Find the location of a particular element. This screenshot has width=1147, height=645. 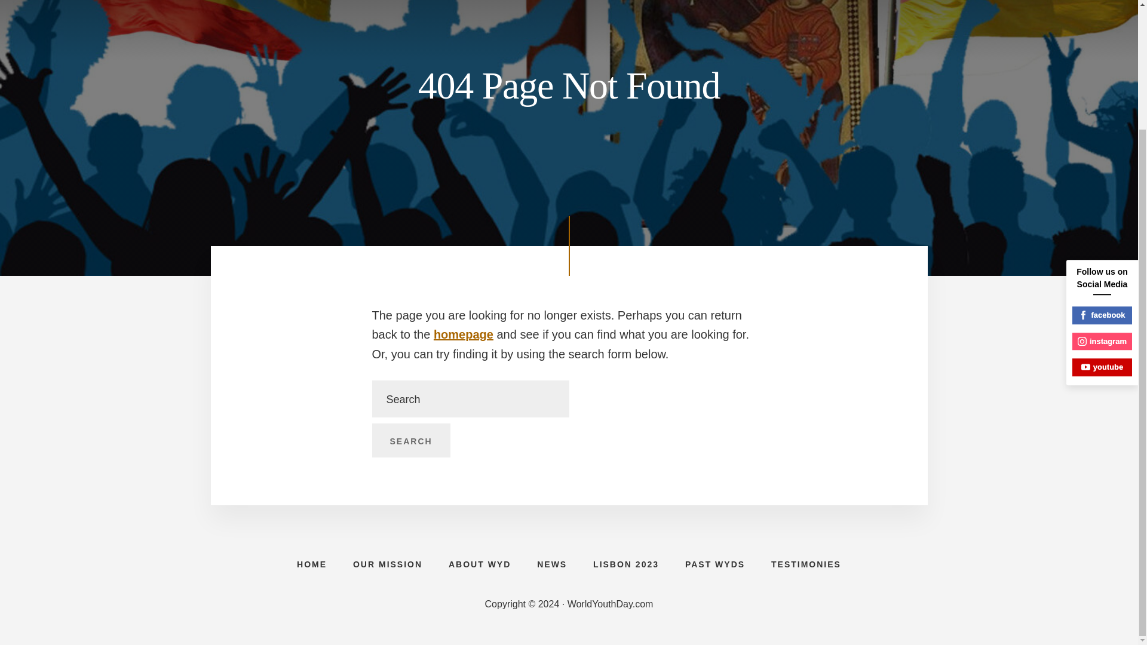

LISBON 2023 is located at coordinates (626, 564).